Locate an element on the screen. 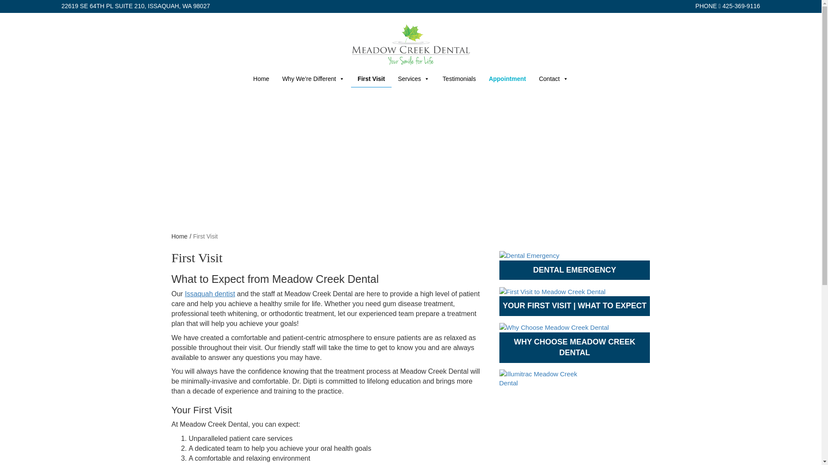 This screenshot has height=465, width=828. Appointment is located at coordinates (507, 79).